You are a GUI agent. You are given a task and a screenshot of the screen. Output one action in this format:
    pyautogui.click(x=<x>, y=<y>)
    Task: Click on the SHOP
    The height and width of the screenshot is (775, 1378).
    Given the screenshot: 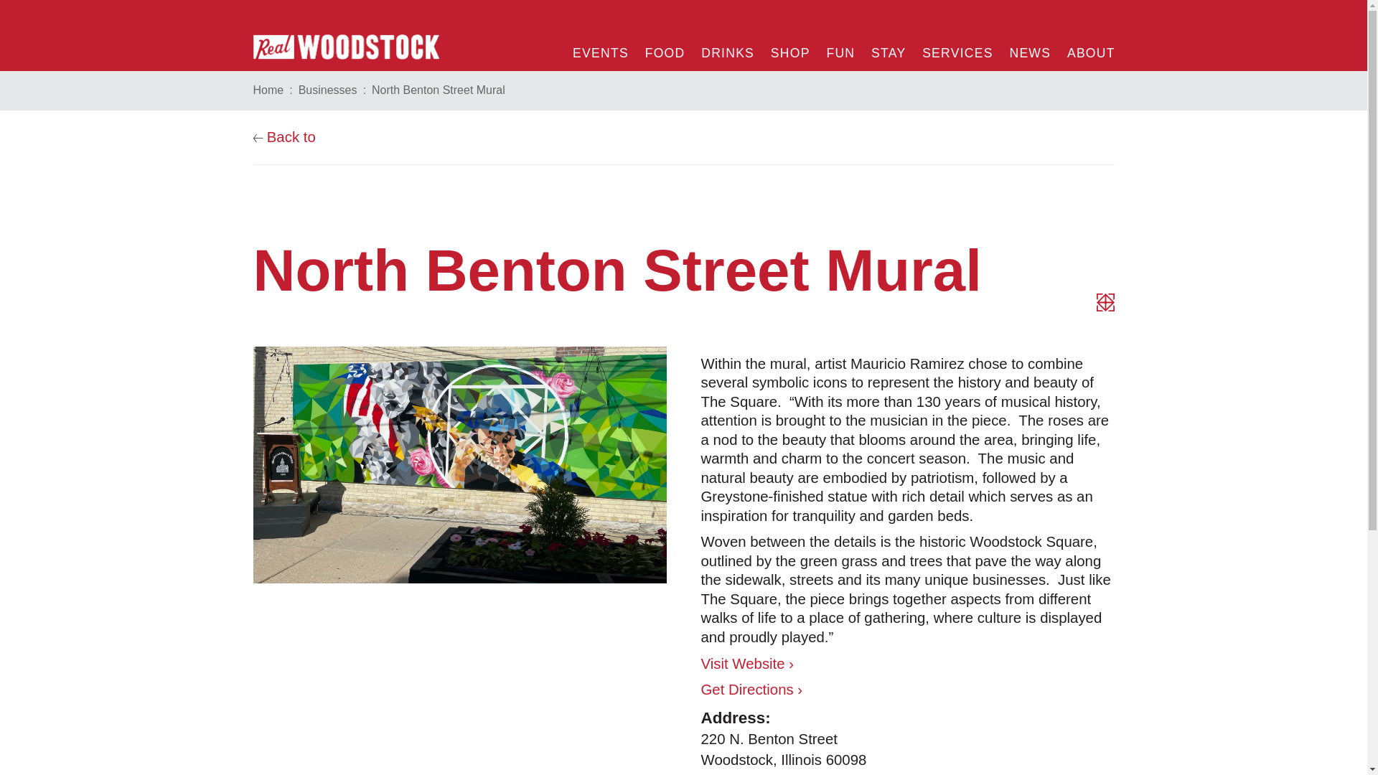 What is the action you would take?
    pyautogui.click(x=840, y=50)
    